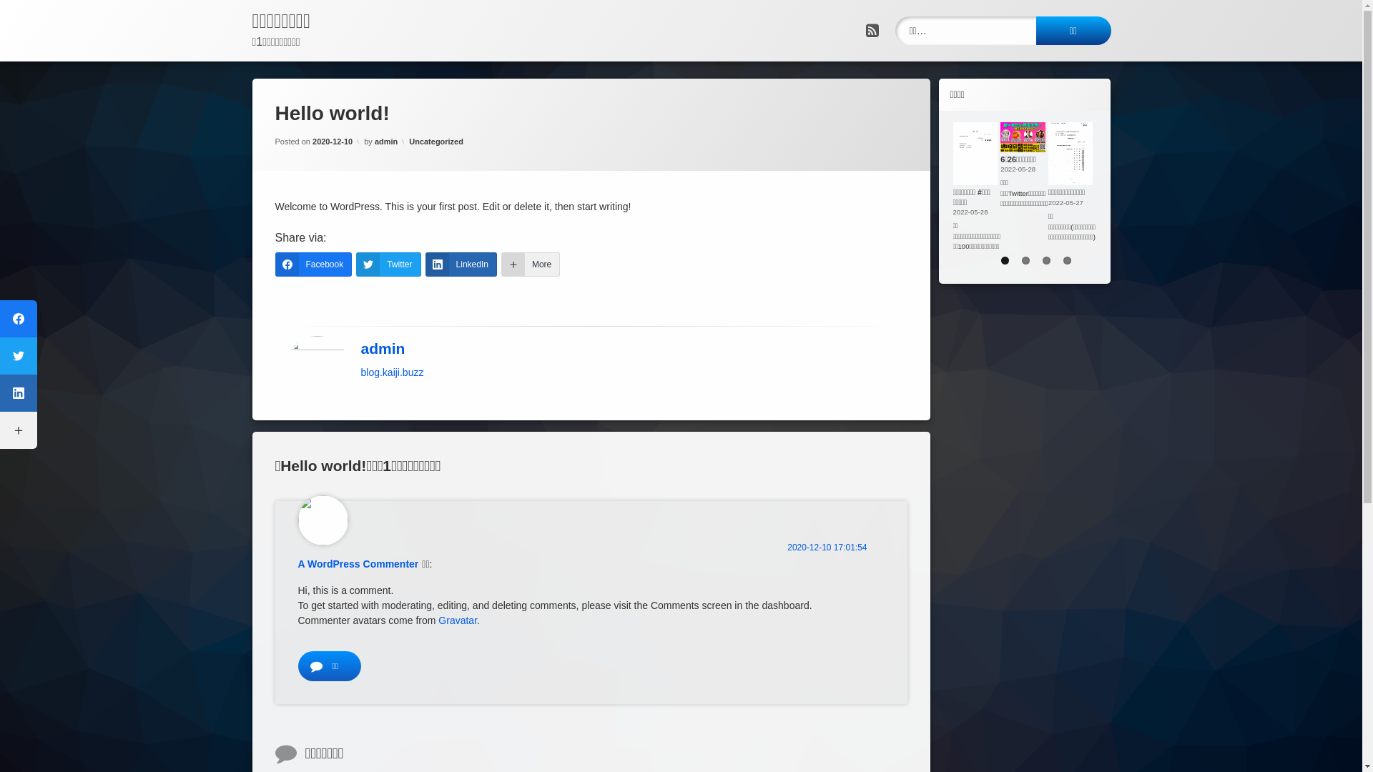 The width and height of the screenshot is (1373, 772). Describe the element at coordinates (872, 30) in the screenshot. I see `RSS` at that location.